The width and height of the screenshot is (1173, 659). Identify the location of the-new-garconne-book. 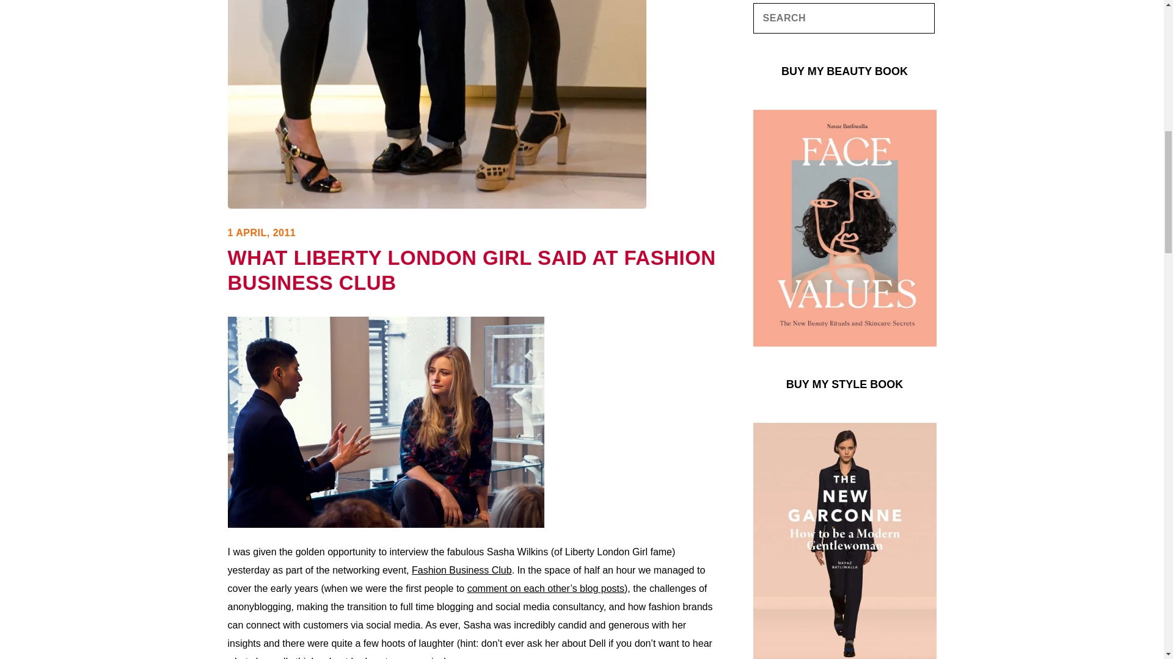
(844, 654).